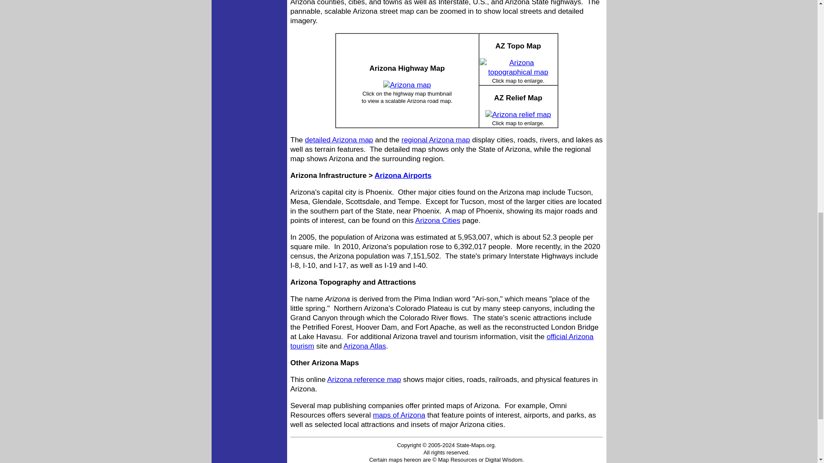 This screenshot has width=824, height=463. What do you see at coordinates (438, 220) in the screenshot?
I see `Arizona Cities` at bounding box center [438, 220].